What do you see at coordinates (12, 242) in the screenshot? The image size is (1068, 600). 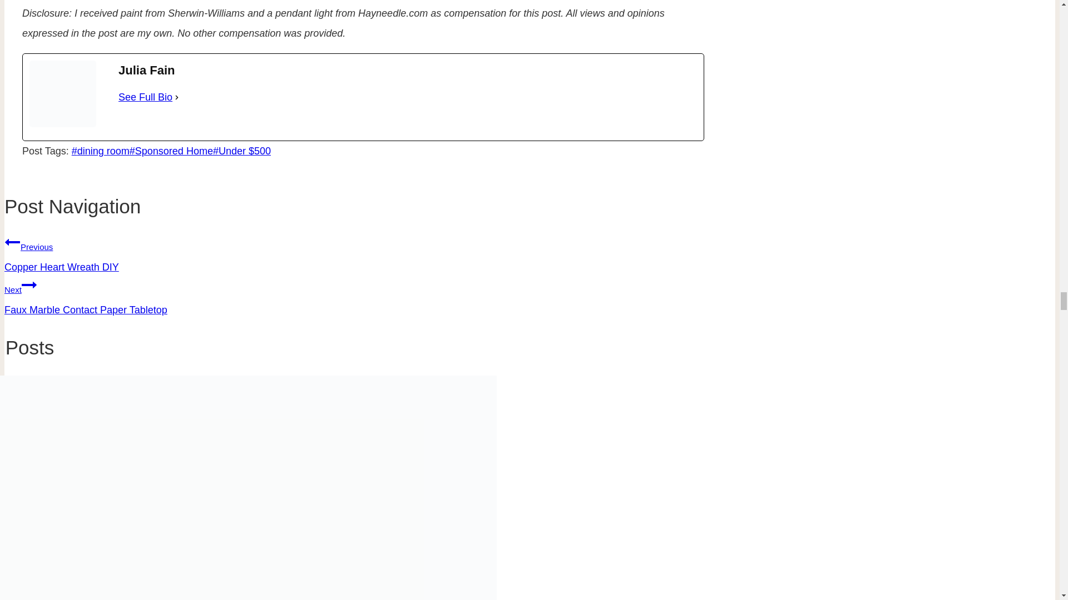 I see `Previous` at bounding box center [12, 242].